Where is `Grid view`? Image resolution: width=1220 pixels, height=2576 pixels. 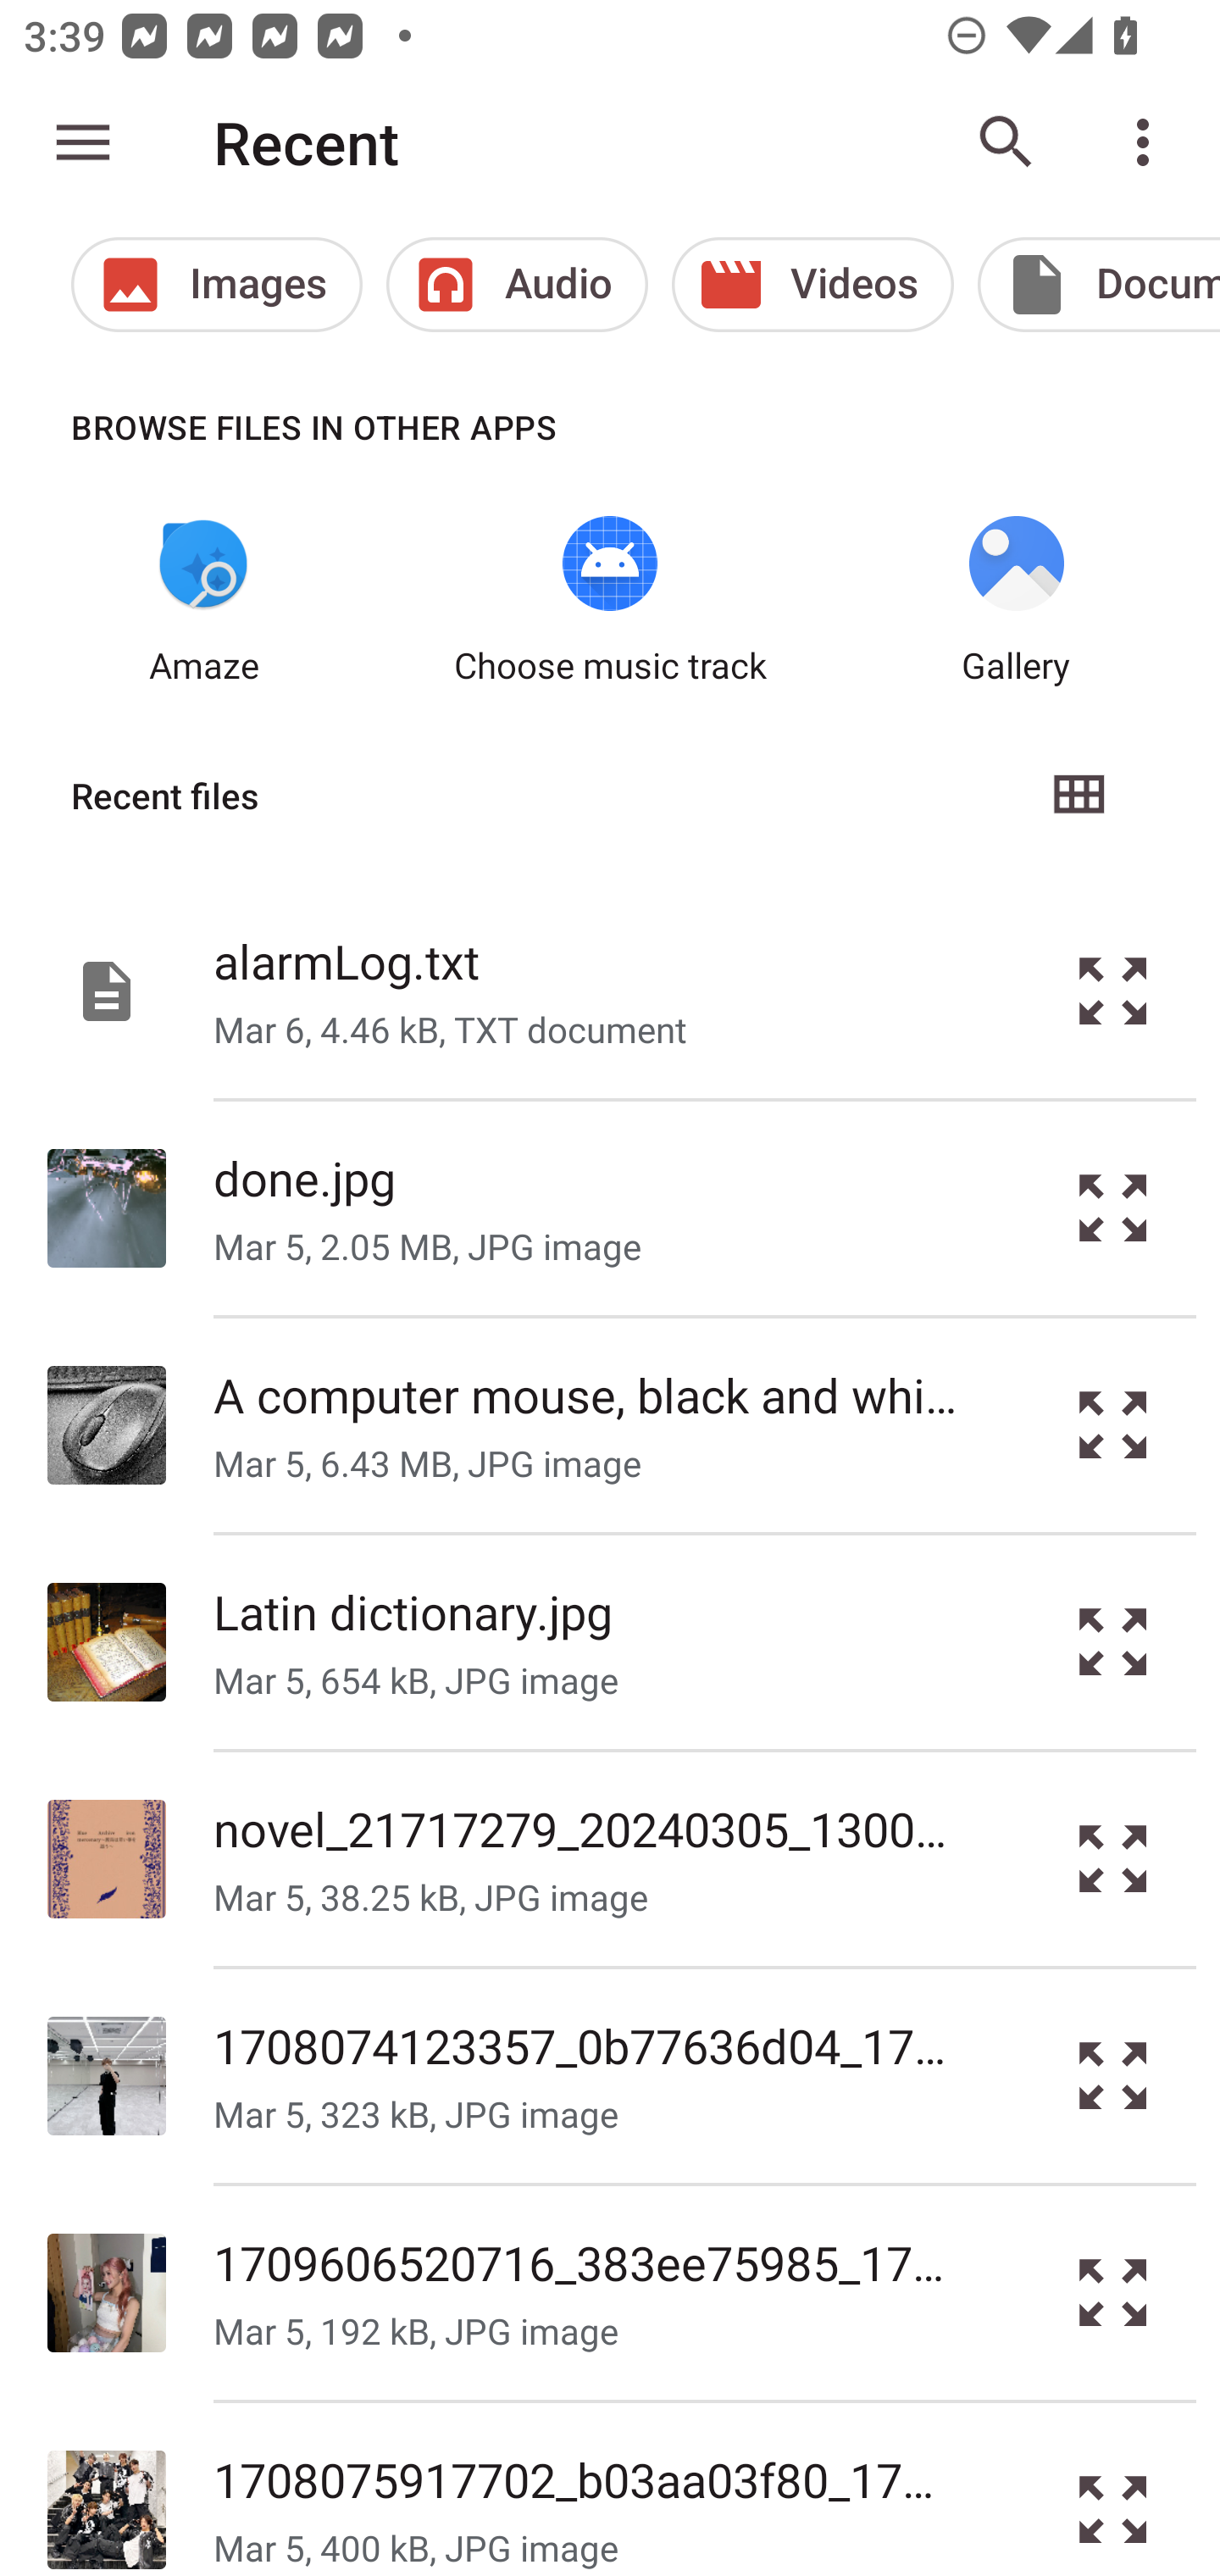
Grid view is located at coordinates (1078, 796).